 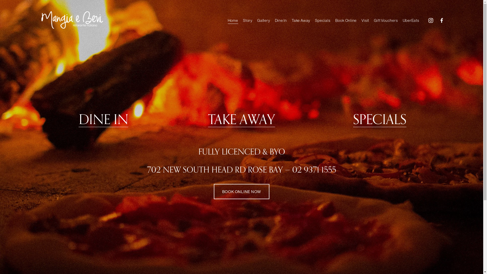 What do you see at coordinates (301, 20) in the screenshot?
I see `Take Away` at bounding box center [301, 20].